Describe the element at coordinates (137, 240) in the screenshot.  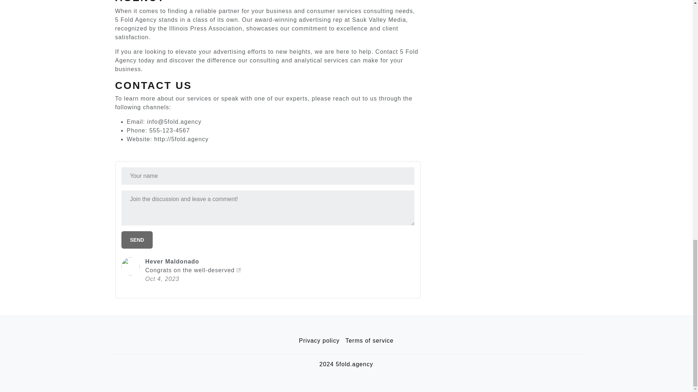
I see `Send` at that location.